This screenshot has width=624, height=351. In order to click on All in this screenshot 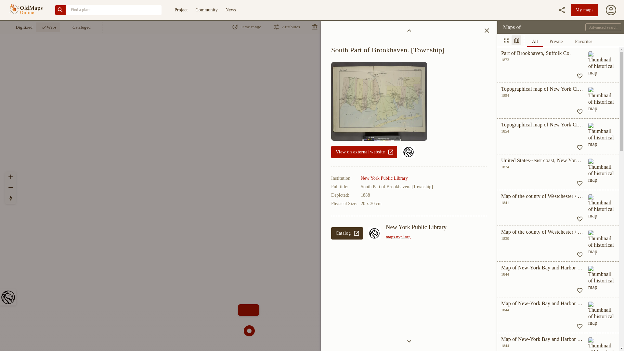, I will do `click(181, 10)`.